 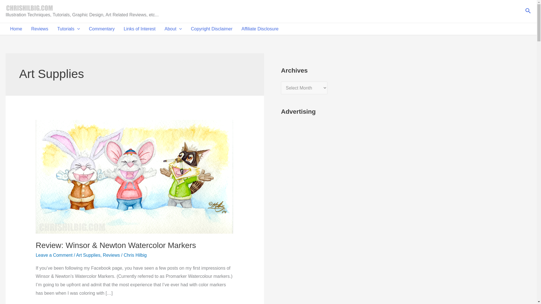 What do you see at coordinates (139, 29) in the screenshot?
I see `Links of Interest` at bounding box center [139, 29].